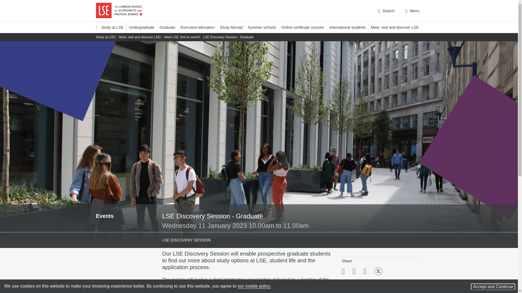 The height and width of the screenshot is (293, 522). What do you see at coordinates (350, 27) in the screenshot?
I see `International students` at bounding box center [350, 27].